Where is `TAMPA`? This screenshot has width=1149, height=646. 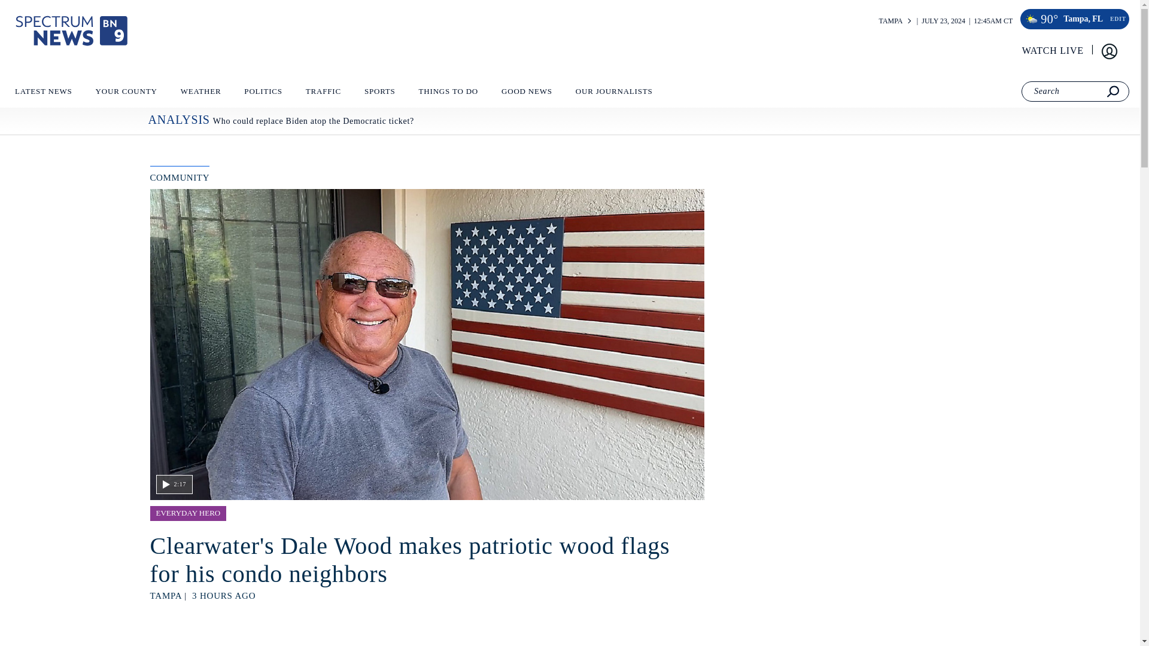 TAMPA is located at coordinates (890, 21).